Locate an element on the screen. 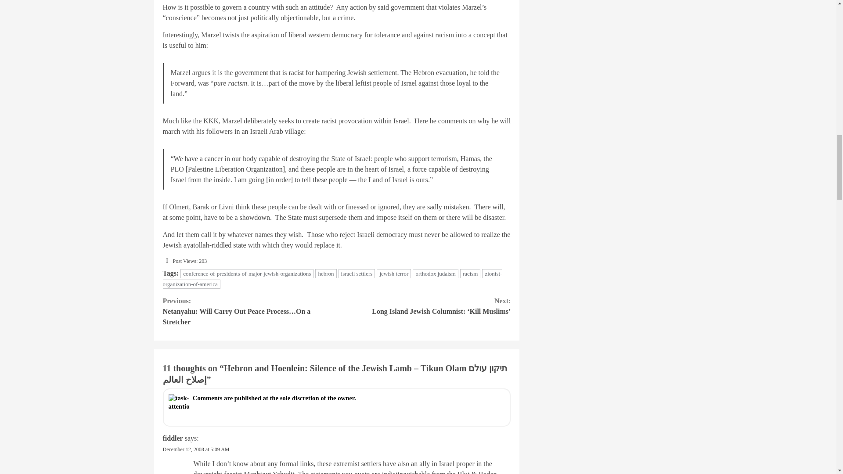 This screenshot has height=474, width=843. hebron is located at coordinates (326, 273).